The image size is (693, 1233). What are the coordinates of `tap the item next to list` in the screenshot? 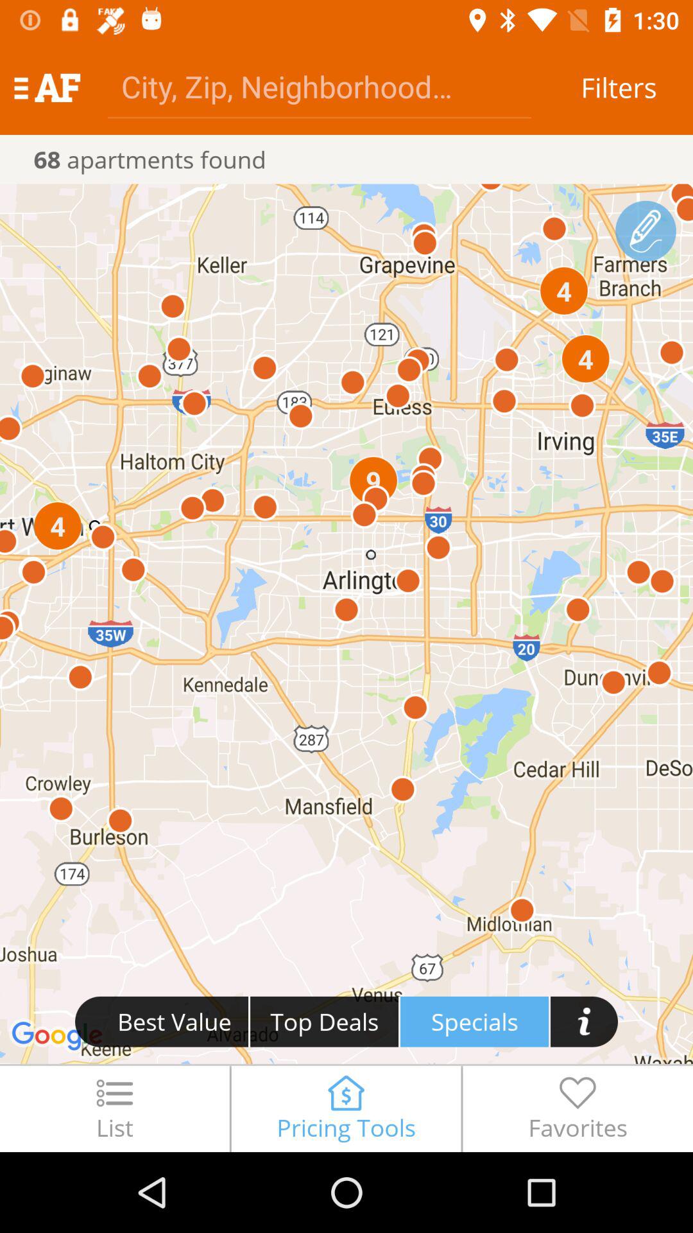 It's located at (346, 1108).